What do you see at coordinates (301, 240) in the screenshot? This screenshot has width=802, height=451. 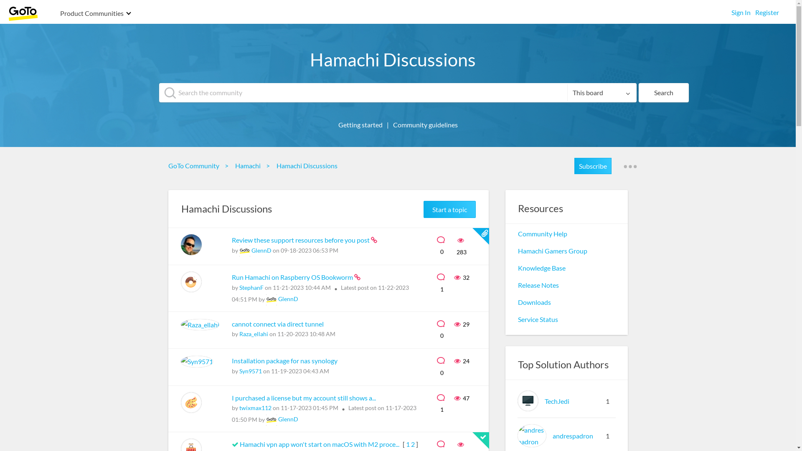 I see `Review these support resources before you post` at bounding box center [301, 240].